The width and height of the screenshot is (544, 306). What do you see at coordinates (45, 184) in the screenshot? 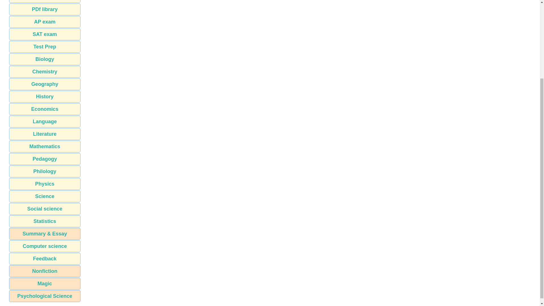
I see `Physics` at bounding box center [45, 184].